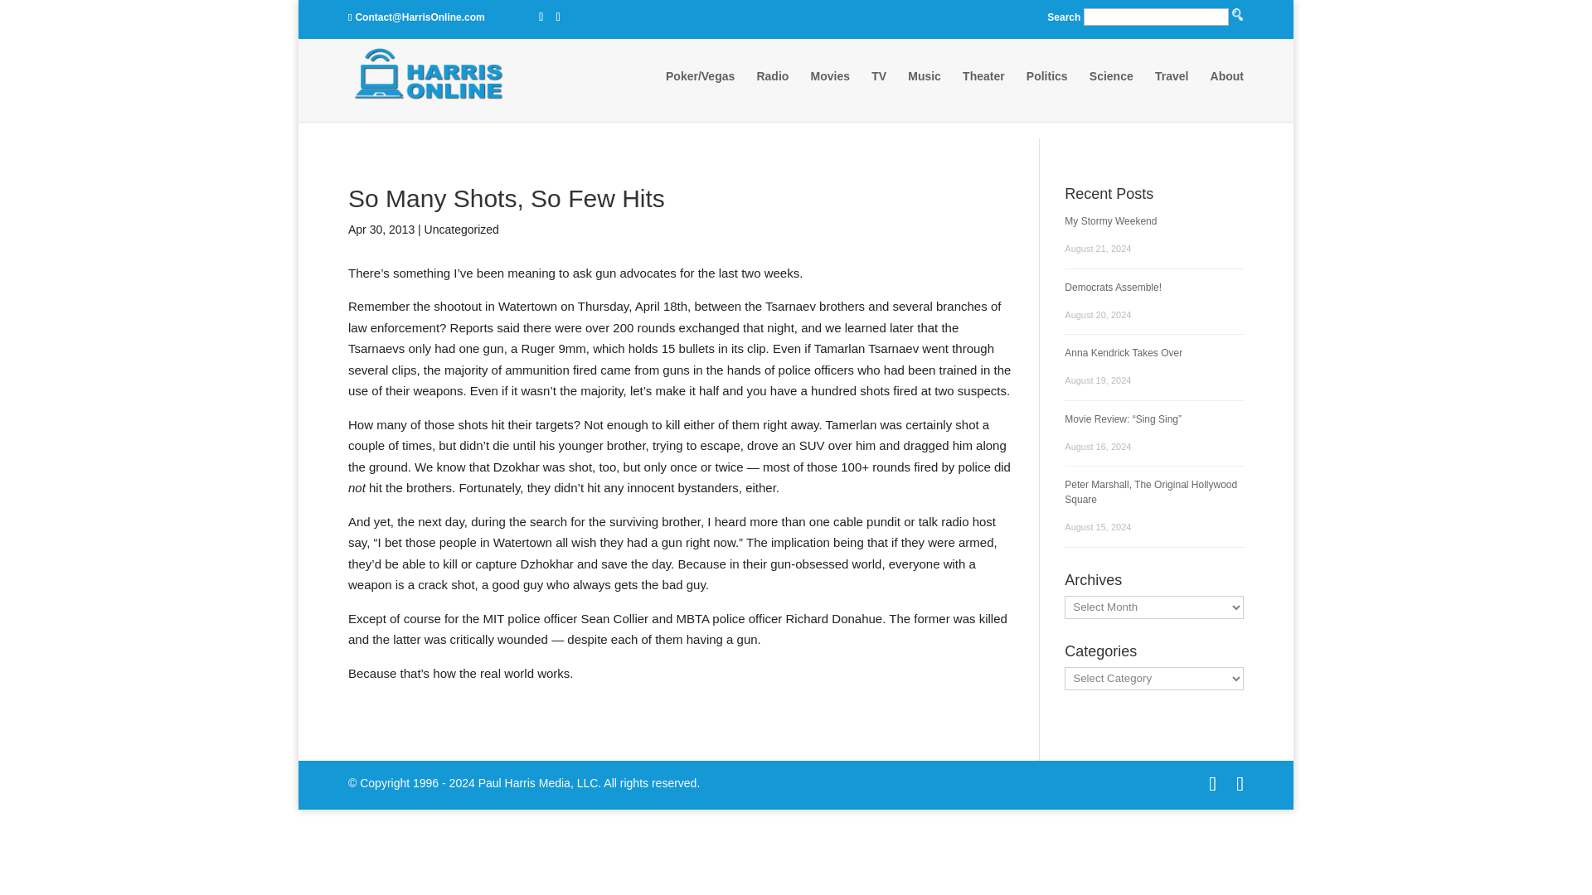 Image resolution: width=1592 pixels, height=895 pixels. What do you see at coordinates (1151, 492) in the screenshot?
I see `Peter Marshall, The Original Hollywood Square` at bounding box center [1151, 492].